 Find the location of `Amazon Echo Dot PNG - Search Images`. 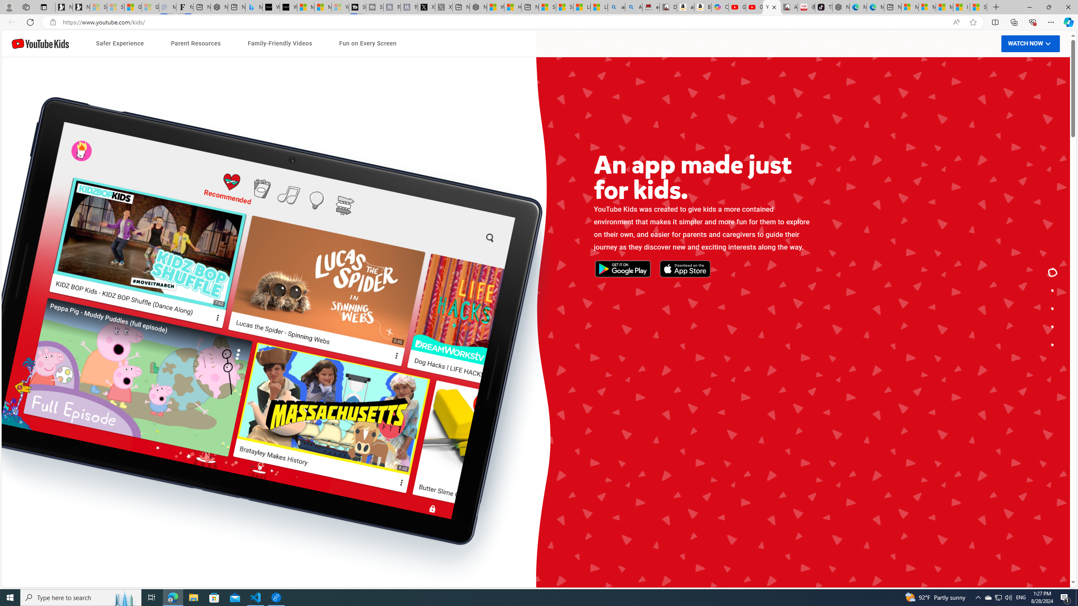

Amazon Echo Dot PNG - Search Images is located at coordinates (634, 7).